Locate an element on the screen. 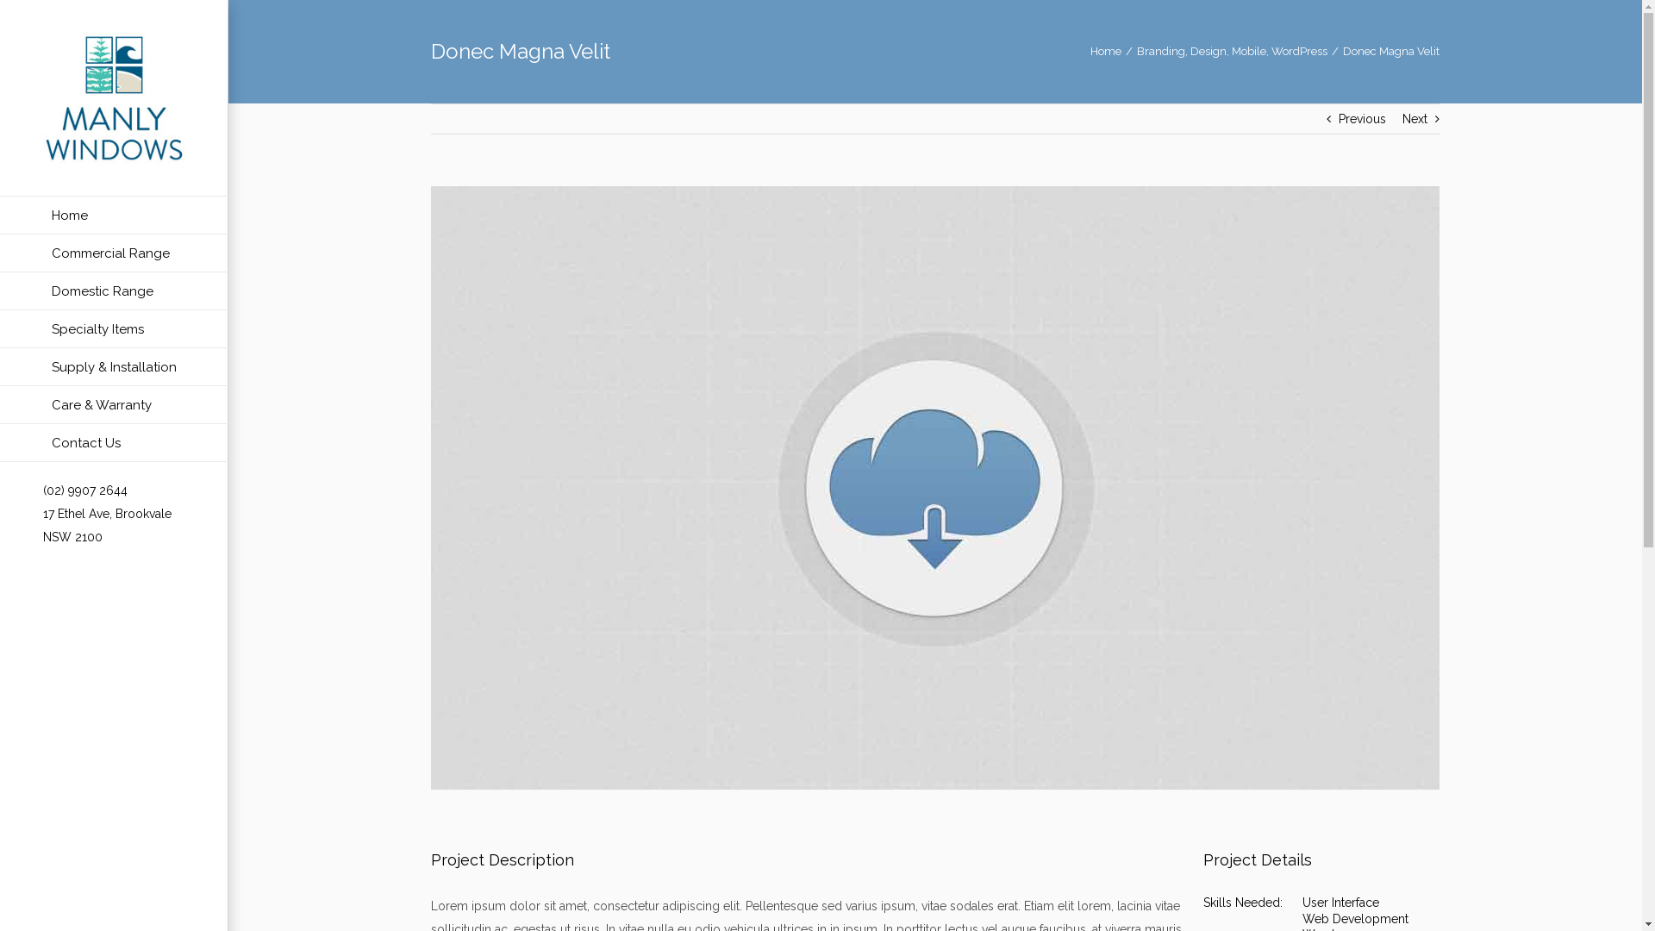  Contact Us is located at coordinates (114, 443).